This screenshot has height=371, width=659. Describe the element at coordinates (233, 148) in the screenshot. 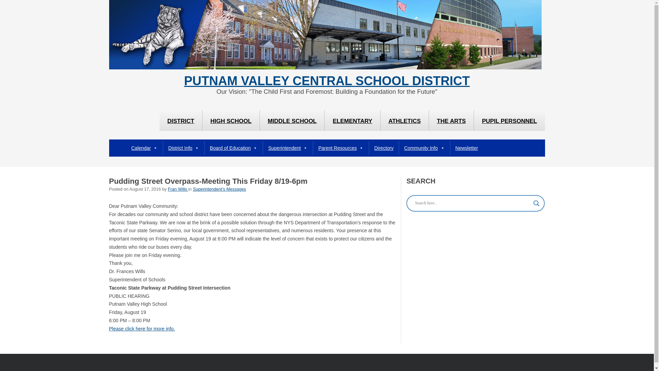

I see `Board of Education` at that location.